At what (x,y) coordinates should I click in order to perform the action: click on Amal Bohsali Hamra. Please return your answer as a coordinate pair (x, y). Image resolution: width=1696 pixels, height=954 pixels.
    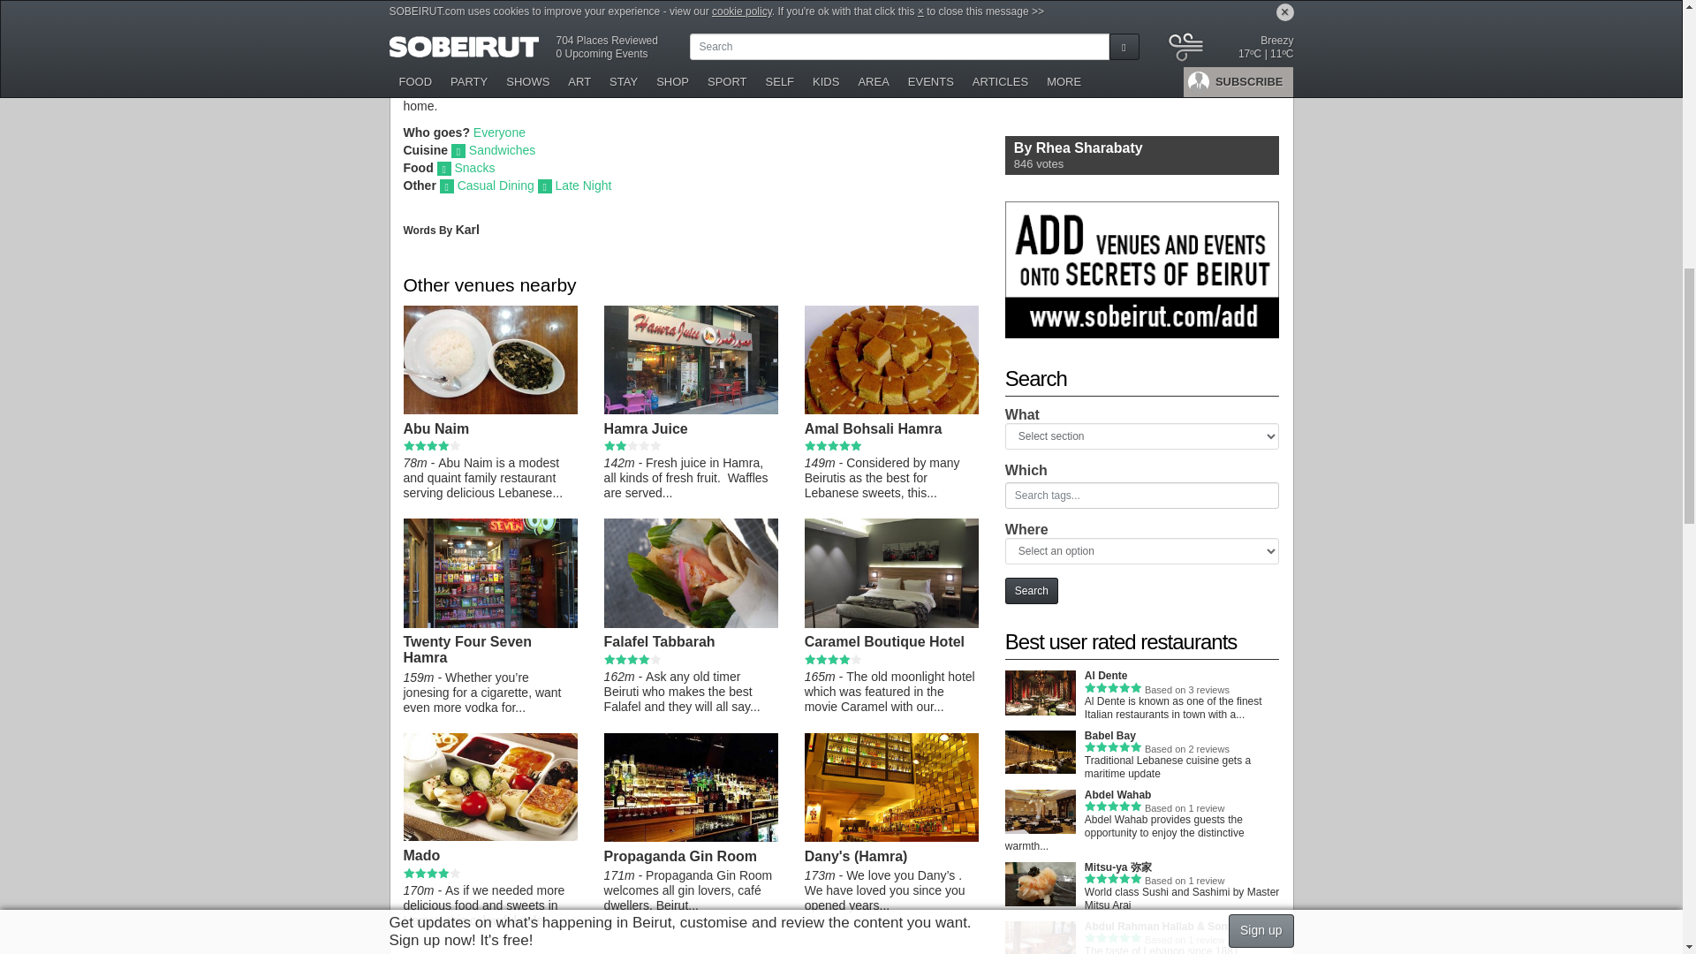
    Looking at the image, I should click on (890, 410).